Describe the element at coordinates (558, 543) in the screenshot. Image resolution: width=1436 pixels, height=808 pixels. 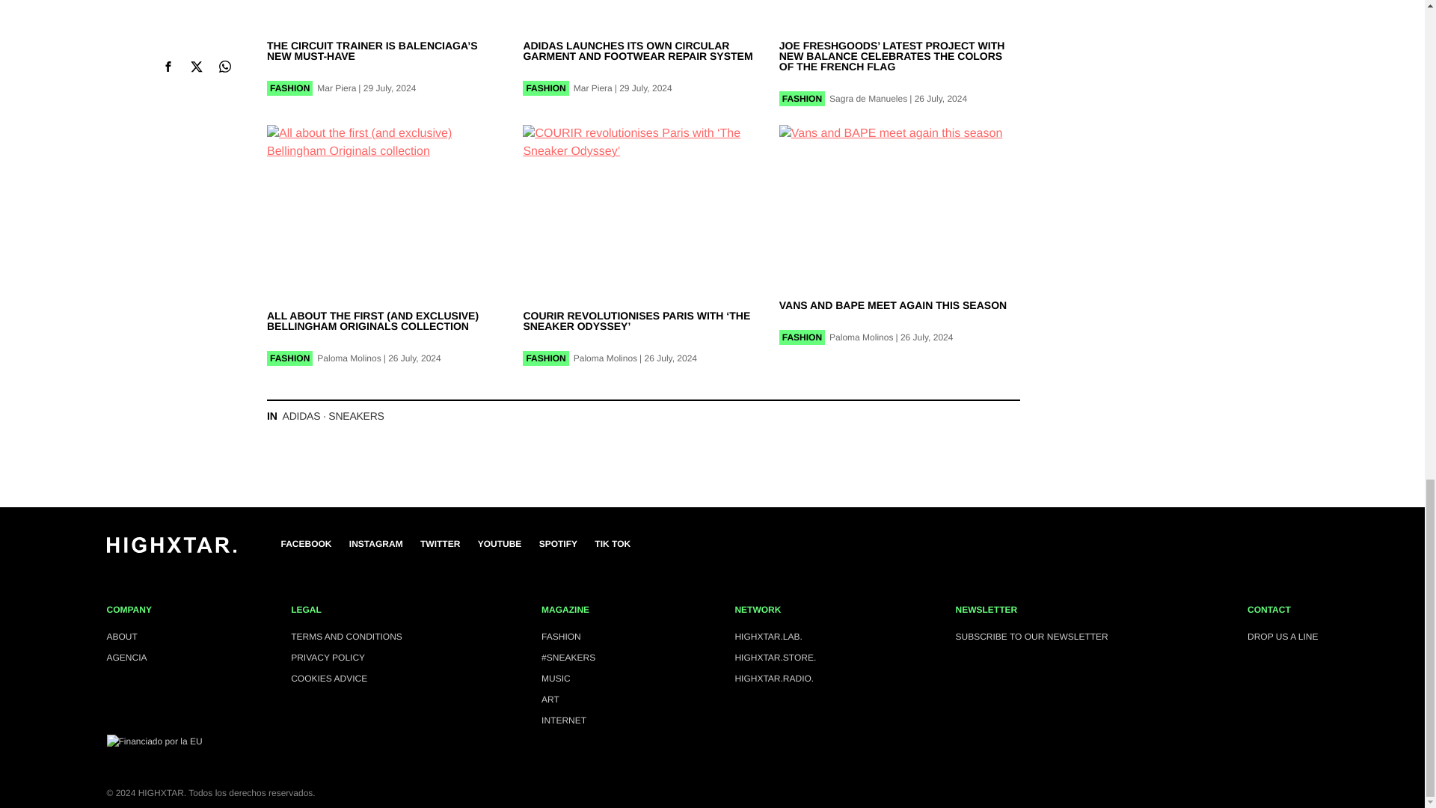
I see `Spotify` at that location.